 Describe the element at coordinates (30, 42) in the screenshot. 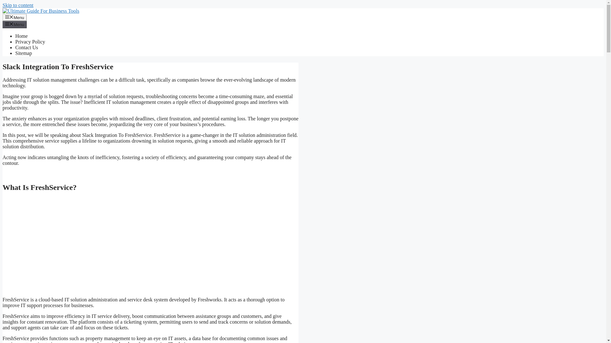

I see `Privacy Policy` at that location.